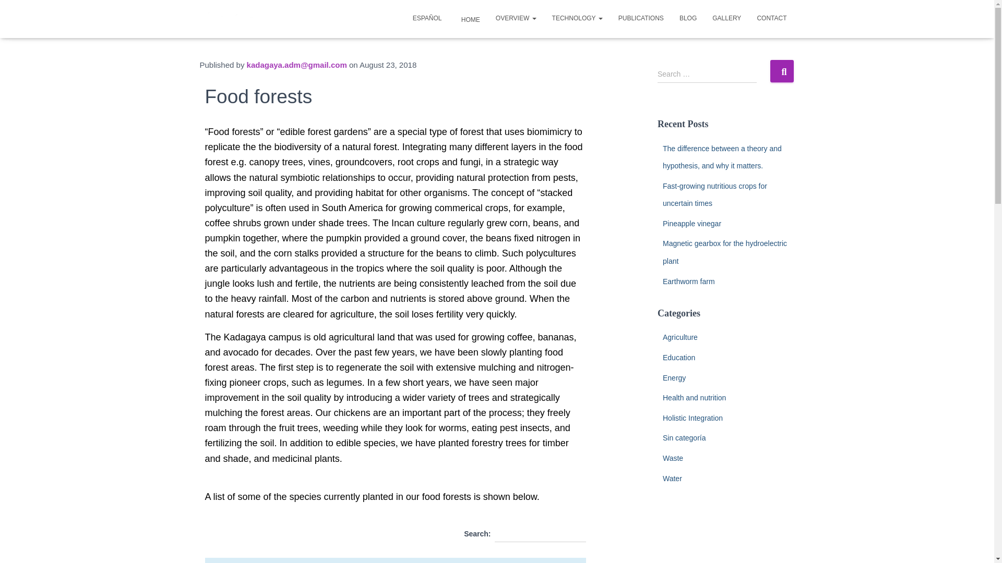 Image resolution: width=1002 pixels, height=563 pixels. I want to click on PUBLICATIONS, so click(641, 18).